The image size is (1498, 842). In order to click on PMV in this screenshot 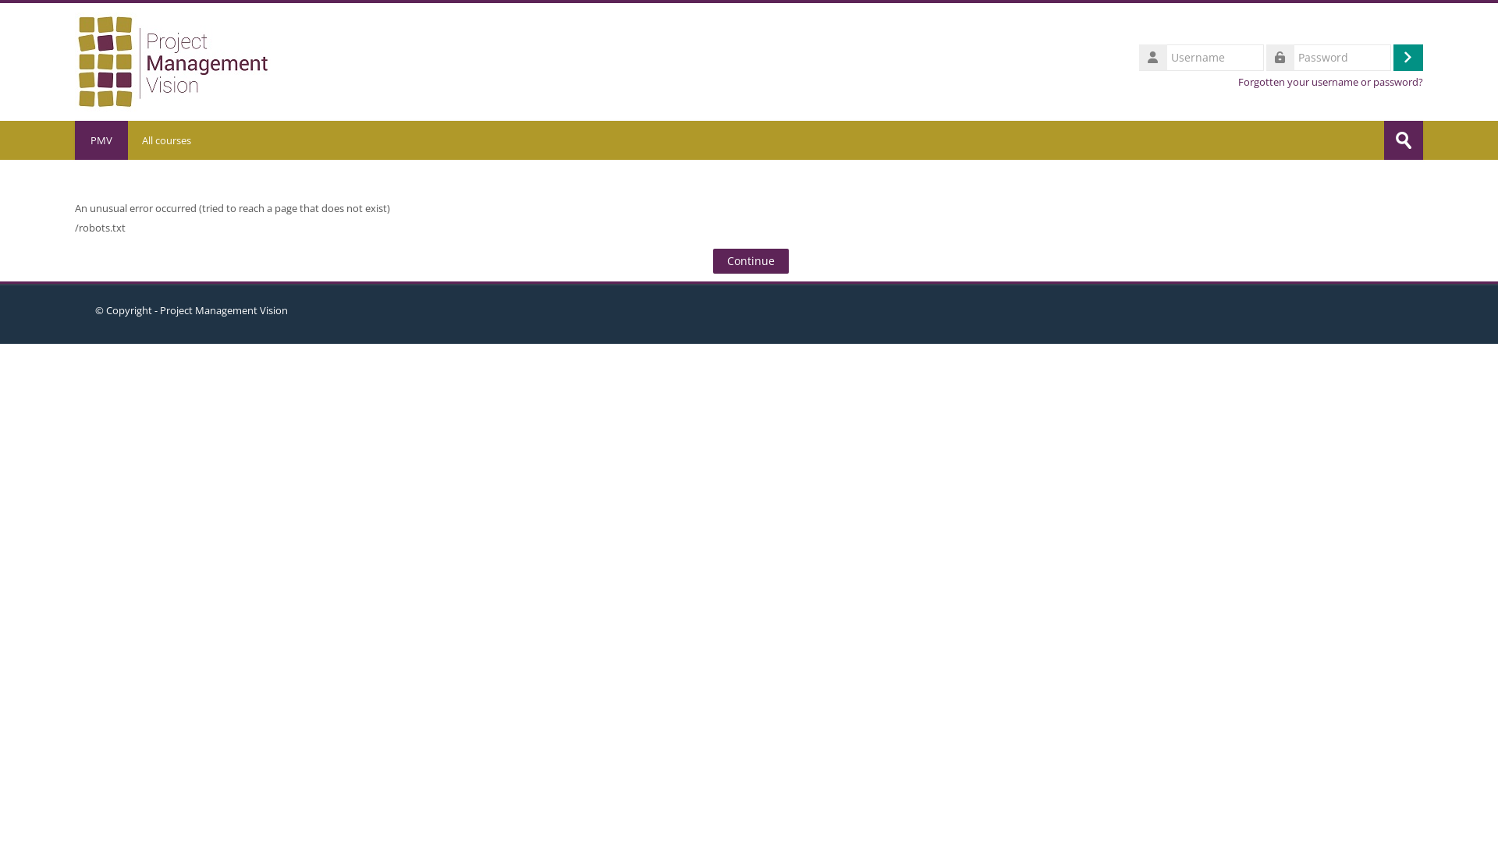, I will do `click(101, 140)`.